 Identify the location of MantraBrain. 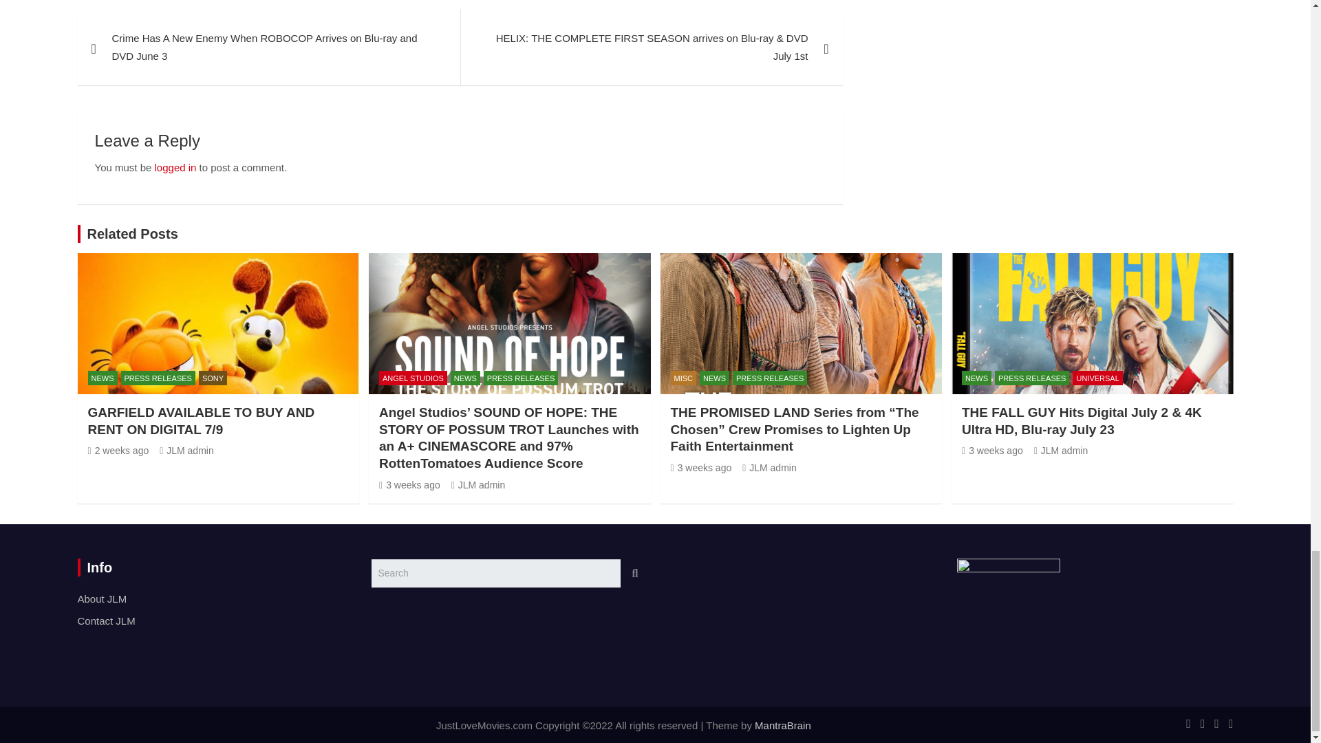
(782, 725).